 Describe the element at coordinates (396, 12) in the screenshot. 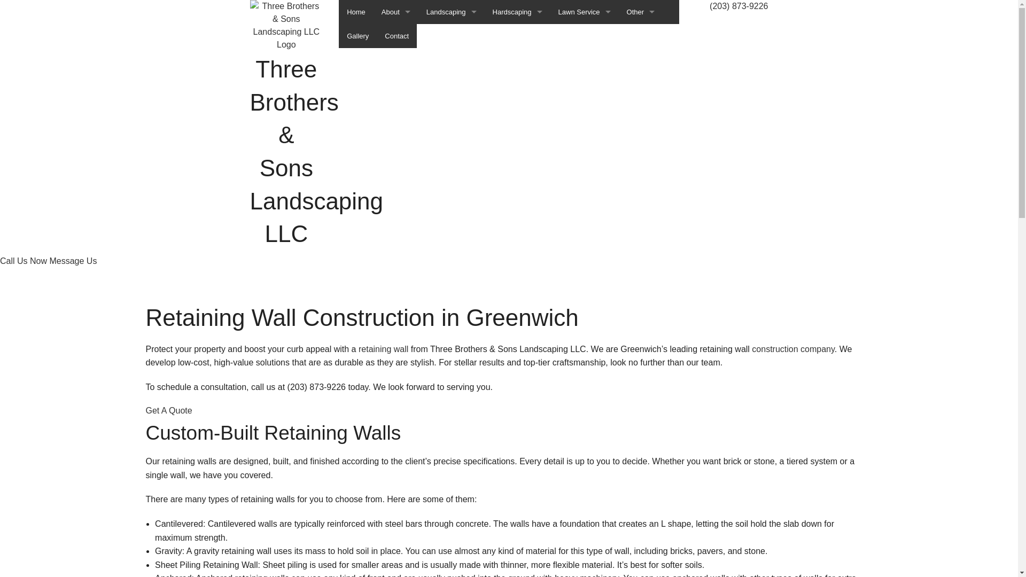

I see `About` at that location.